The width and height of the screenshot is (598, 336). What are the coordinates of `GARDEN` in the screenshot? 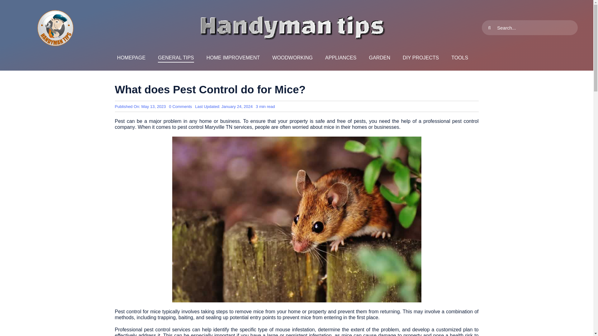 It's located at (233, 58).